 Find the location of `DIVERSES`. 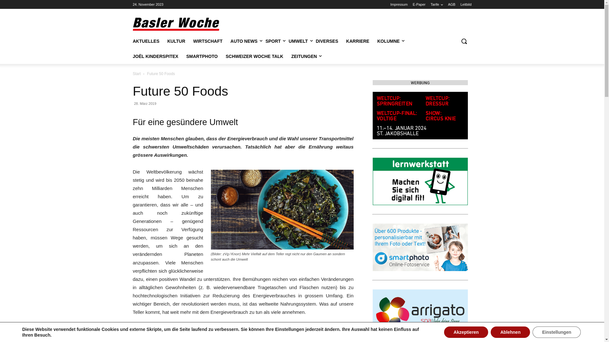

DIVERSES is located at coordinates (327, 41).